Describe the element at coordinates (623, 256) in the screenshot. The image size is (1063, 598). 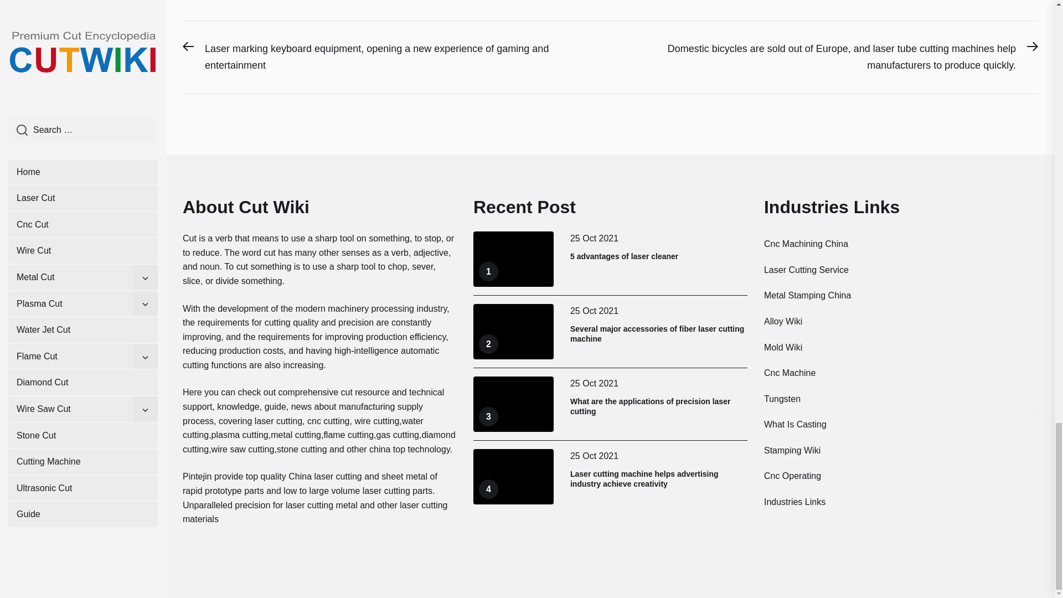
I see `5 advantages of laser cleaner` at that location.